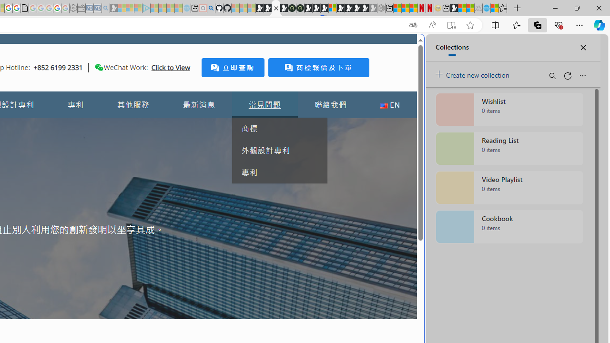  I want to click on Home | Sky Blue Bikes - Sky Blue Bikes, so click(327, 203).